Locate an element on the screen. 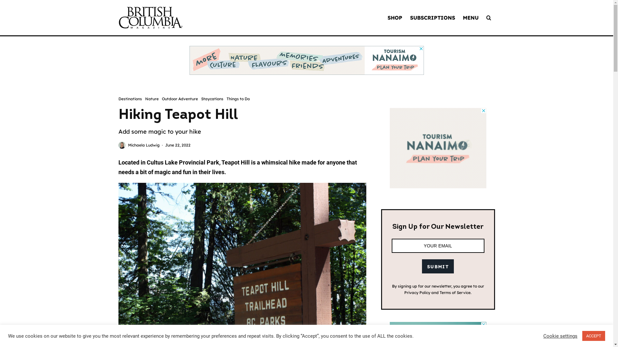 This screenshot has height=347, width=618. ACCEPT is located at coordinates (594, 336).